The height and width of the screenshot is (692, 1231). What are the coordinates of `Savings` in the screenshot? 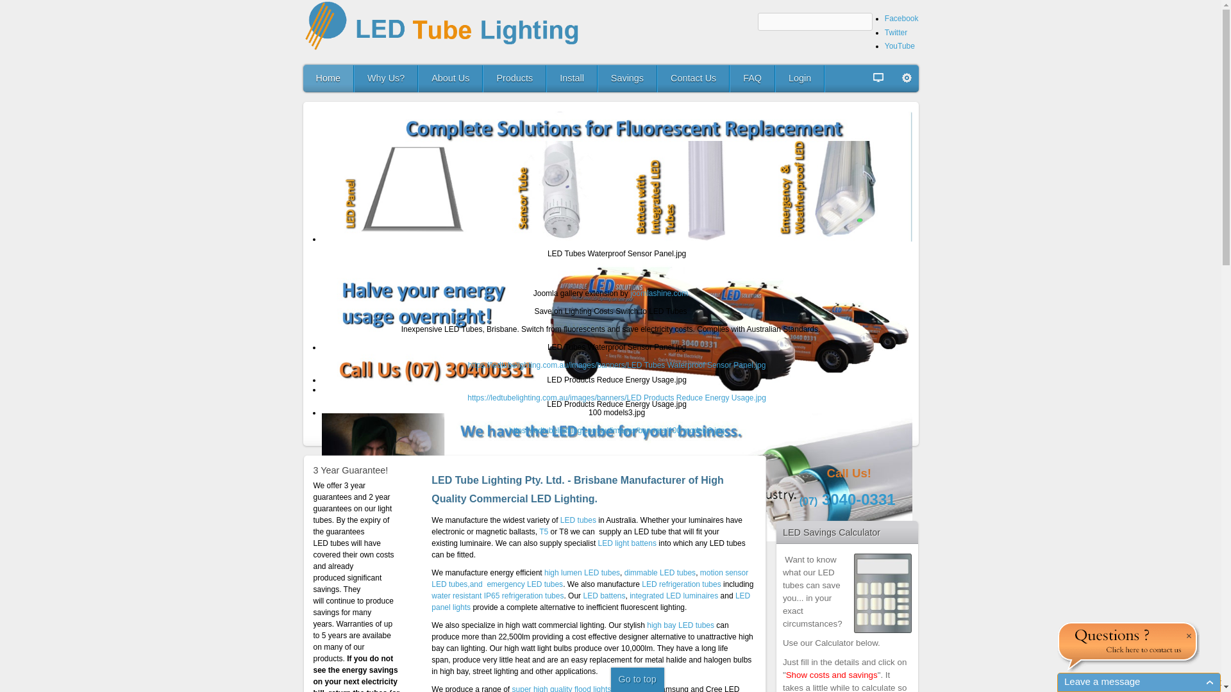 It's located at (628, 79).